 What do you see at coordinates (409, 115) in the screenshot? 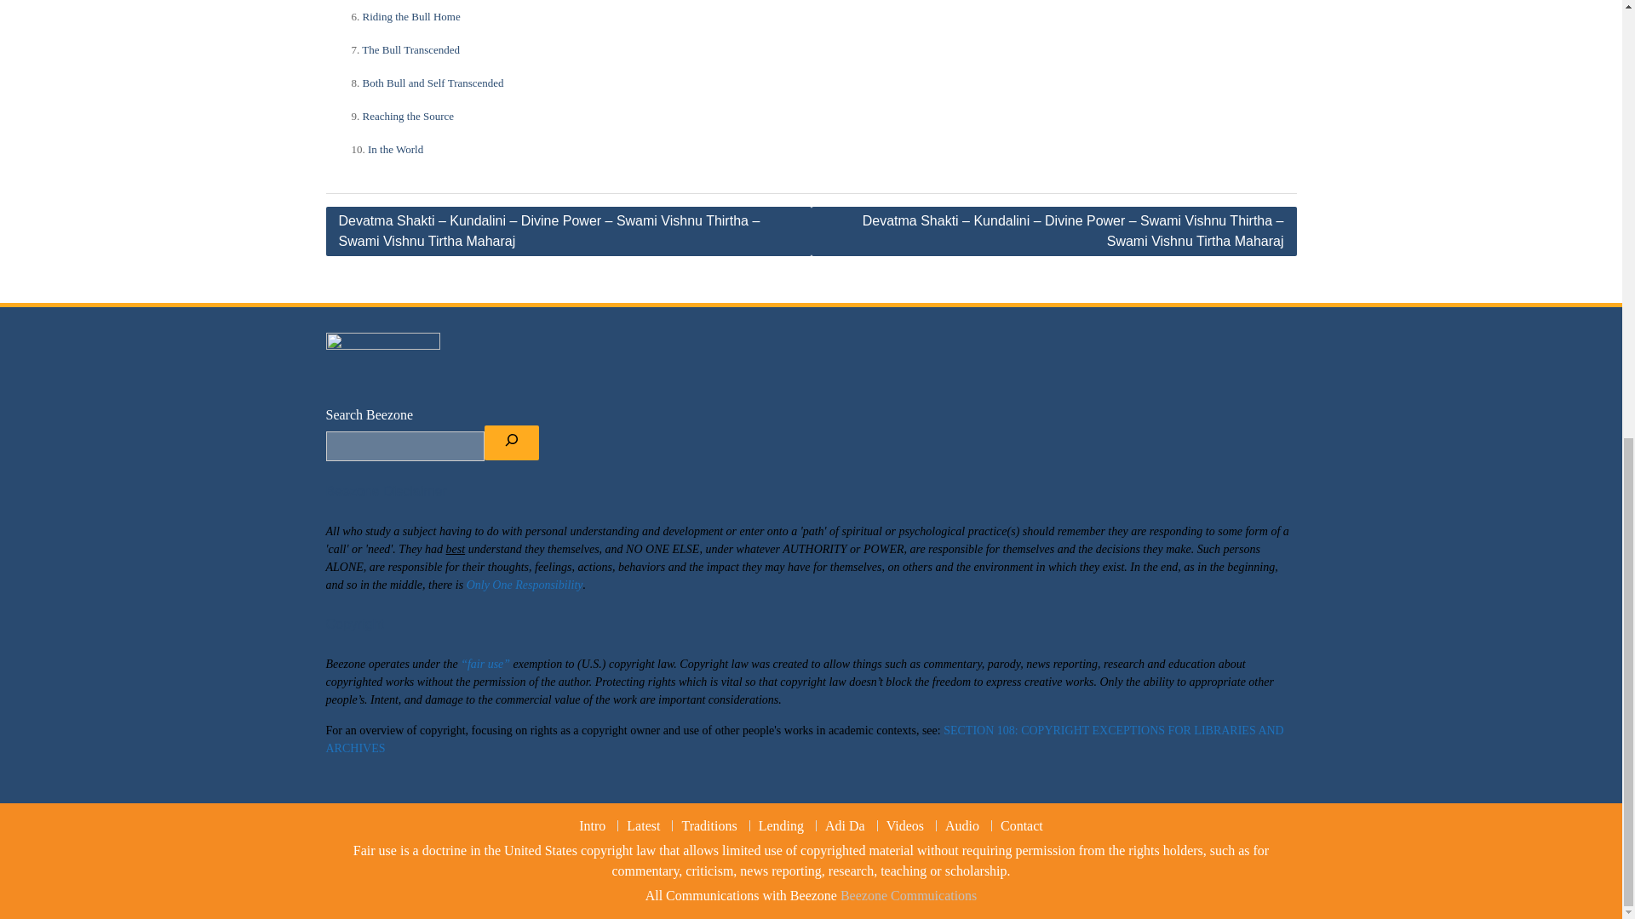
I see `Traditions` at bounding box center [409, 115].